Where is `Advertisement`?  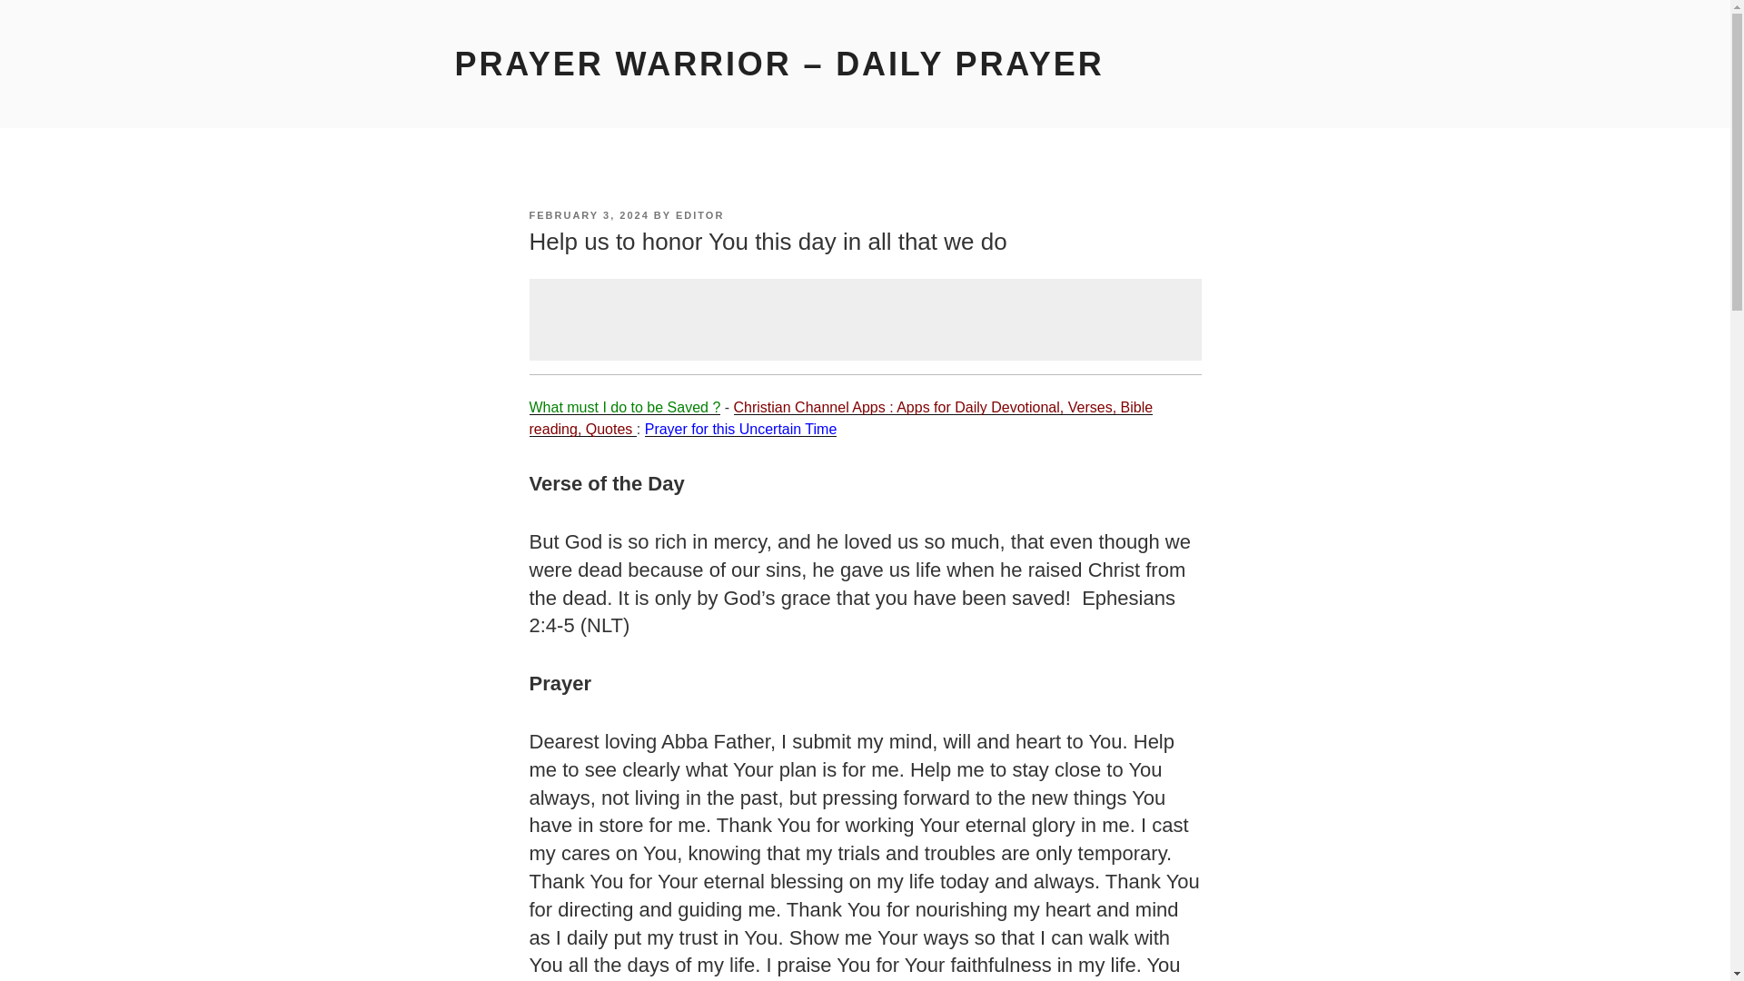 Advertisement is located at coordinates (865, 320).